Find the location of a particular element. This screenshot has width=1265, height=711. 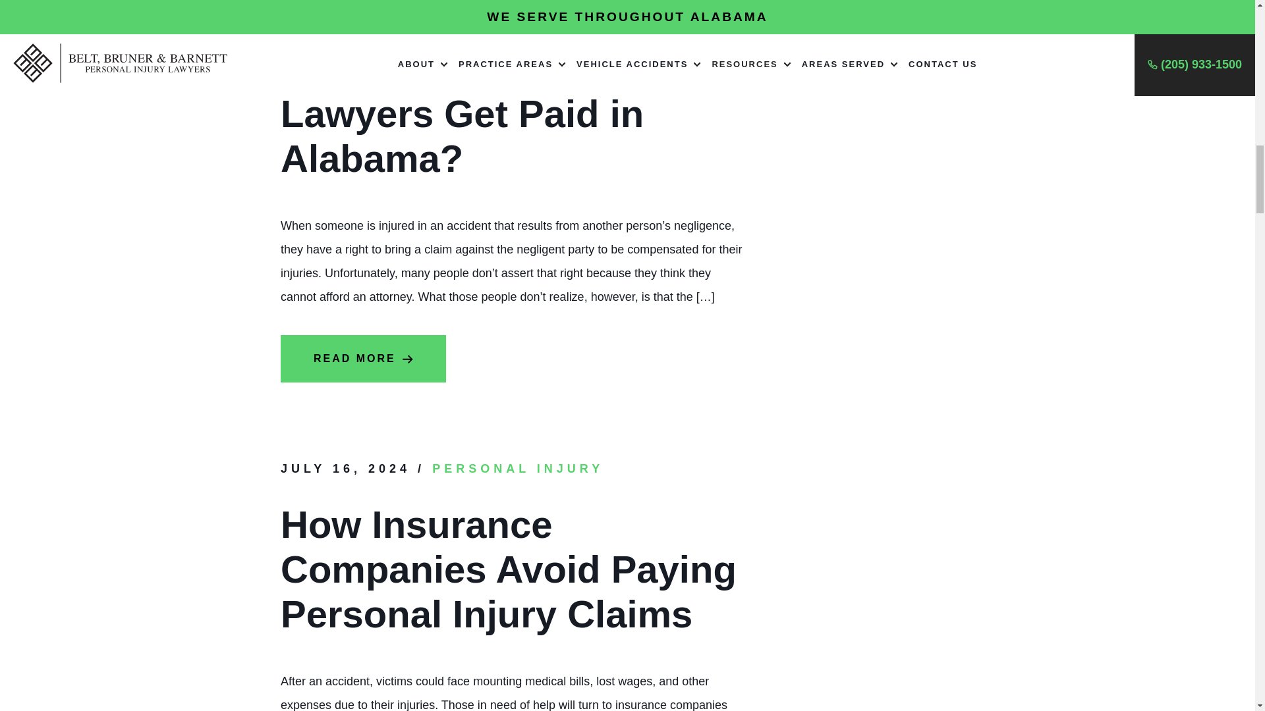

PERSONAL INJURY is located at coordinates (518, 469).